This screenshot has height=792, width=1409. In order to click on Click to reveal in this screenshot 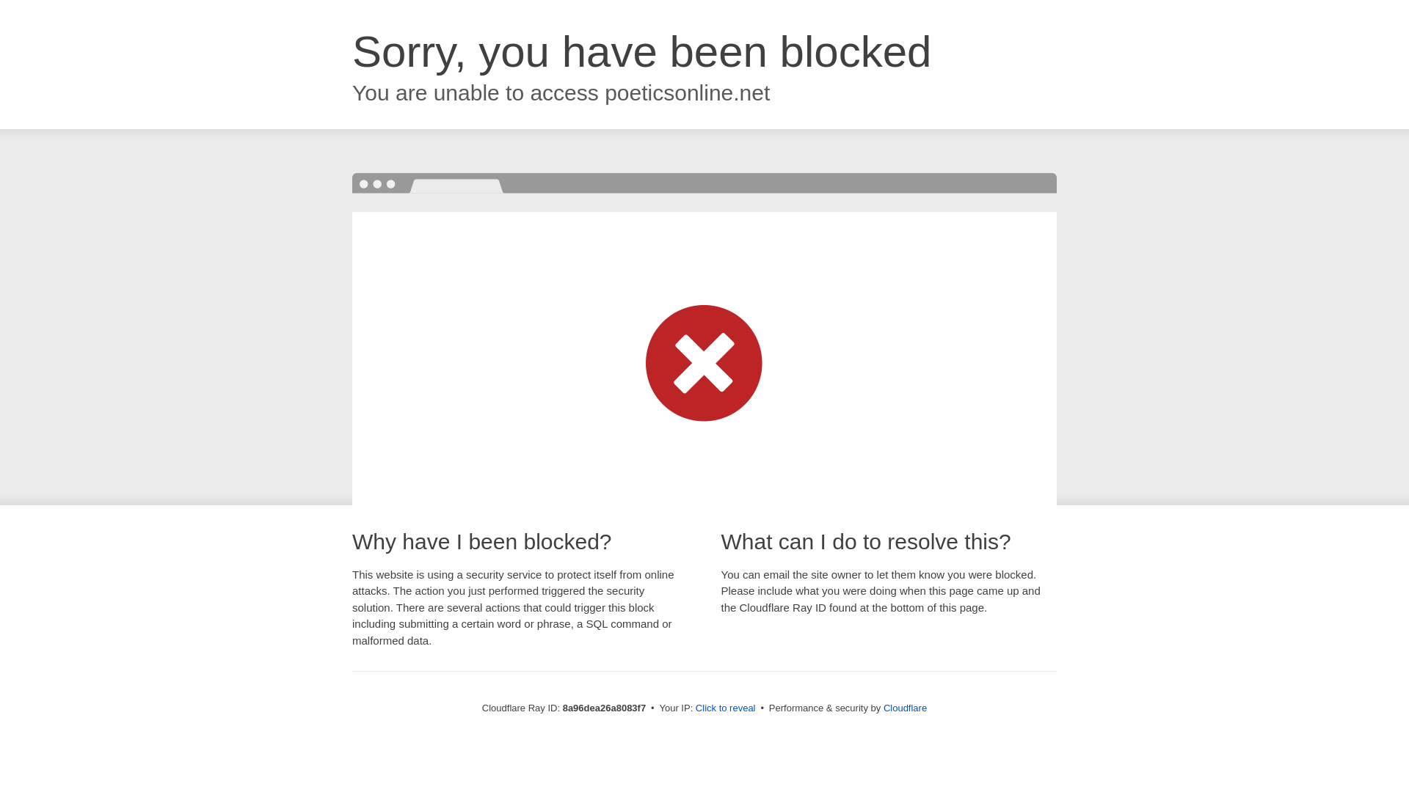, I will do `click(725, 708)`.